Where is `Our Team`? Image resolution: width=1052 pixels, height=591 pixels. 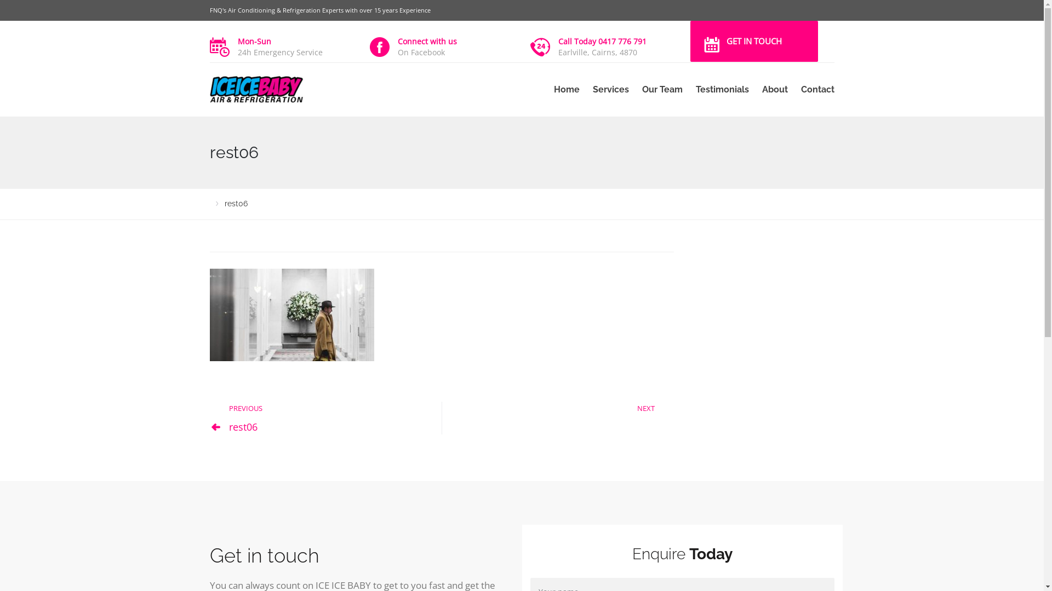 Our Team is located at coordinates (662, 90).